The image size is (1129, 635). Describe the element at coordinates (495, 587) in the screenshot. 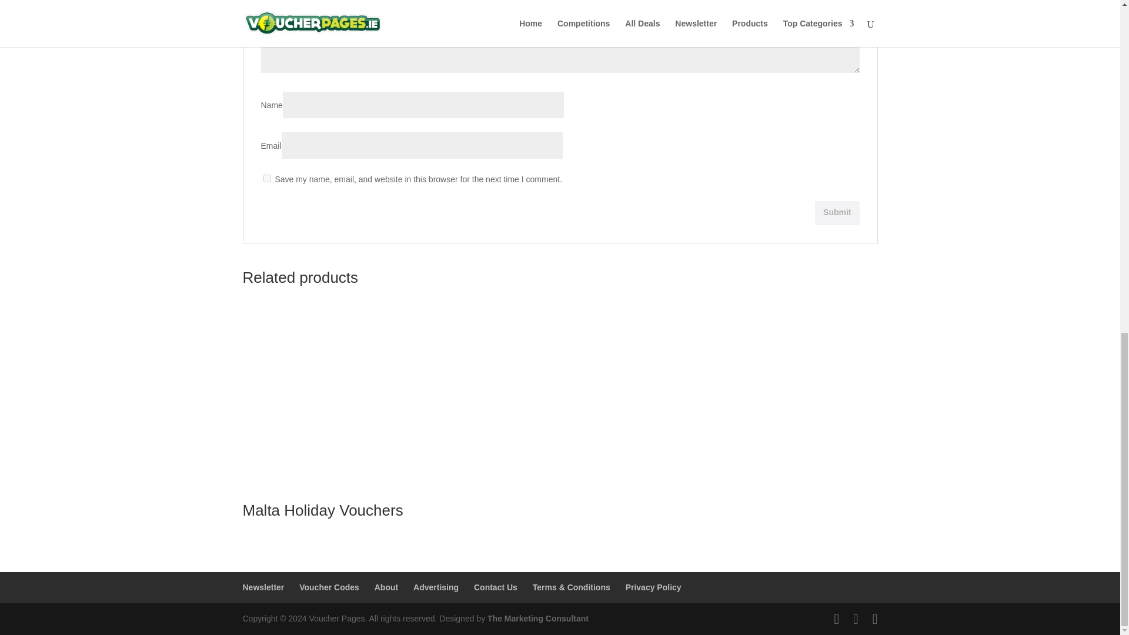

I see `Contact Us` at that location.